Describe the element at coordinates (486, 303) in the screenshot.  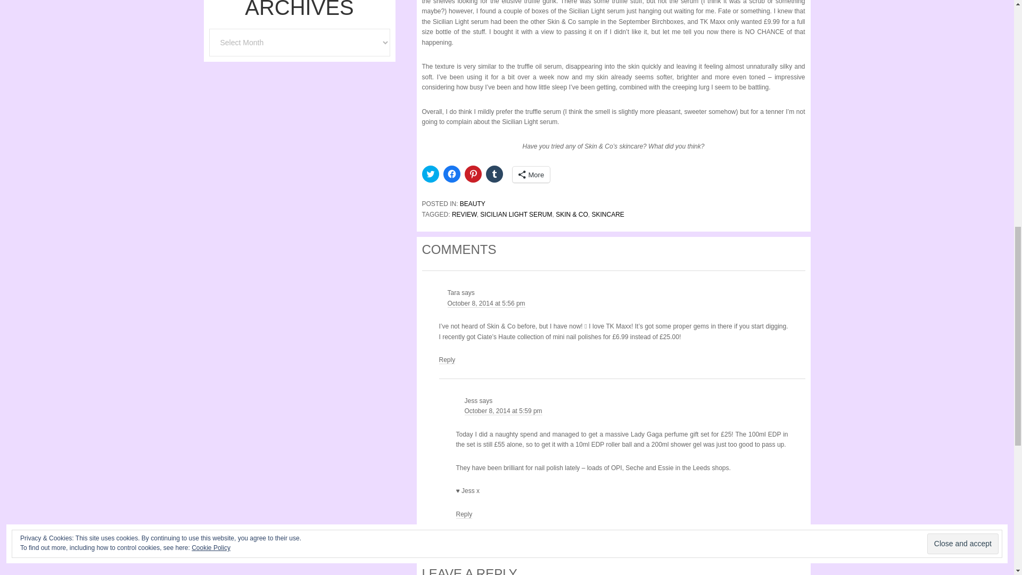
I see `October 8, 2014 at 5:56 pm` at that location.